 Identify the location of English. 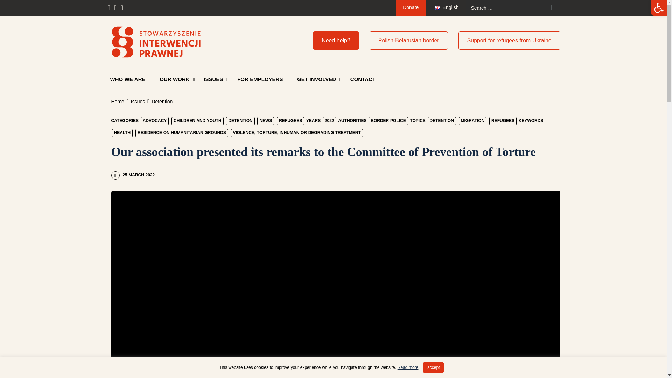
(447, 8).